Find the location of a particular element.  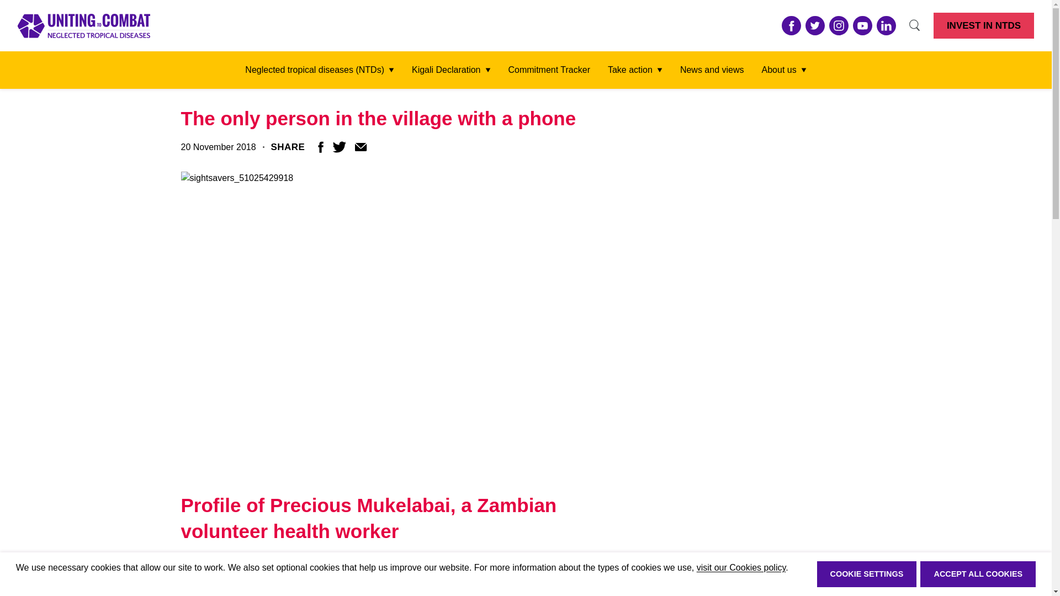

Commitment Tracker is located at coordinates (548, 70).